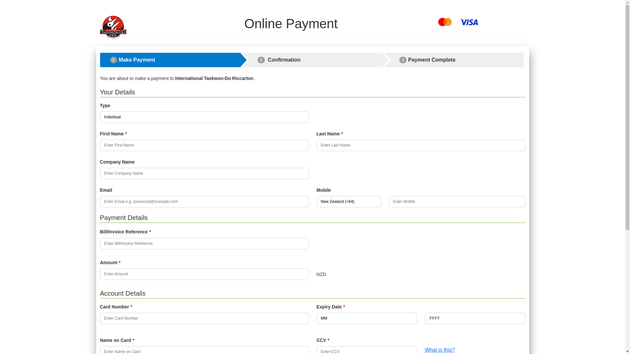  What do you see at coordinates (454, 60) in the screenshot?
I see `3Payment Complete` at bounding box center [454, 60].